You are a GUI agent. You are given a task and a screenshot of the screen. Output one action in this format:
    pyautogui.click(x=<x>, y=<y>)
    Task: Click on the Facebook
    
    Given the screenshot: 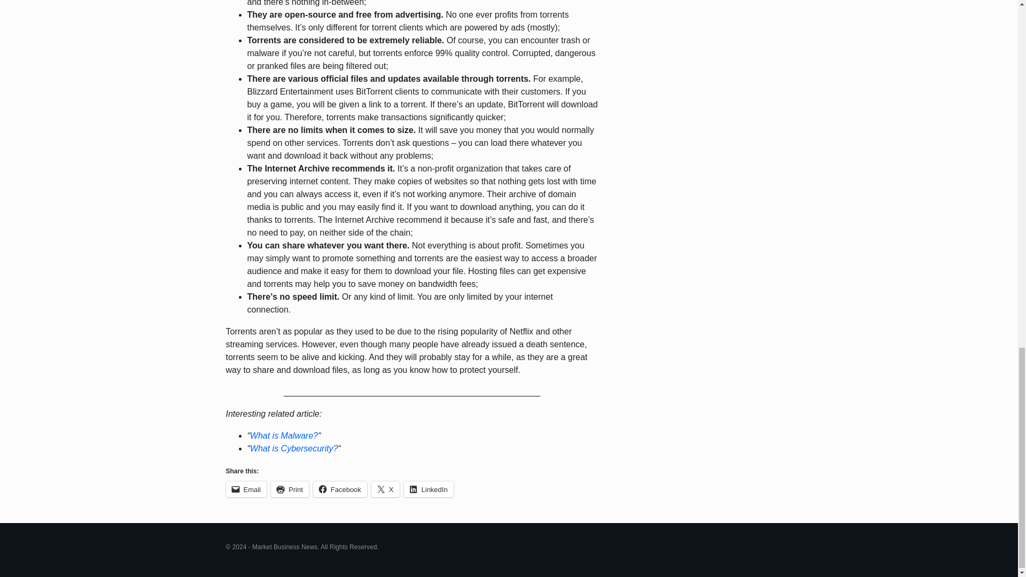 What is the action you would take?
    pyautogui.click(x=340, y=489)
    